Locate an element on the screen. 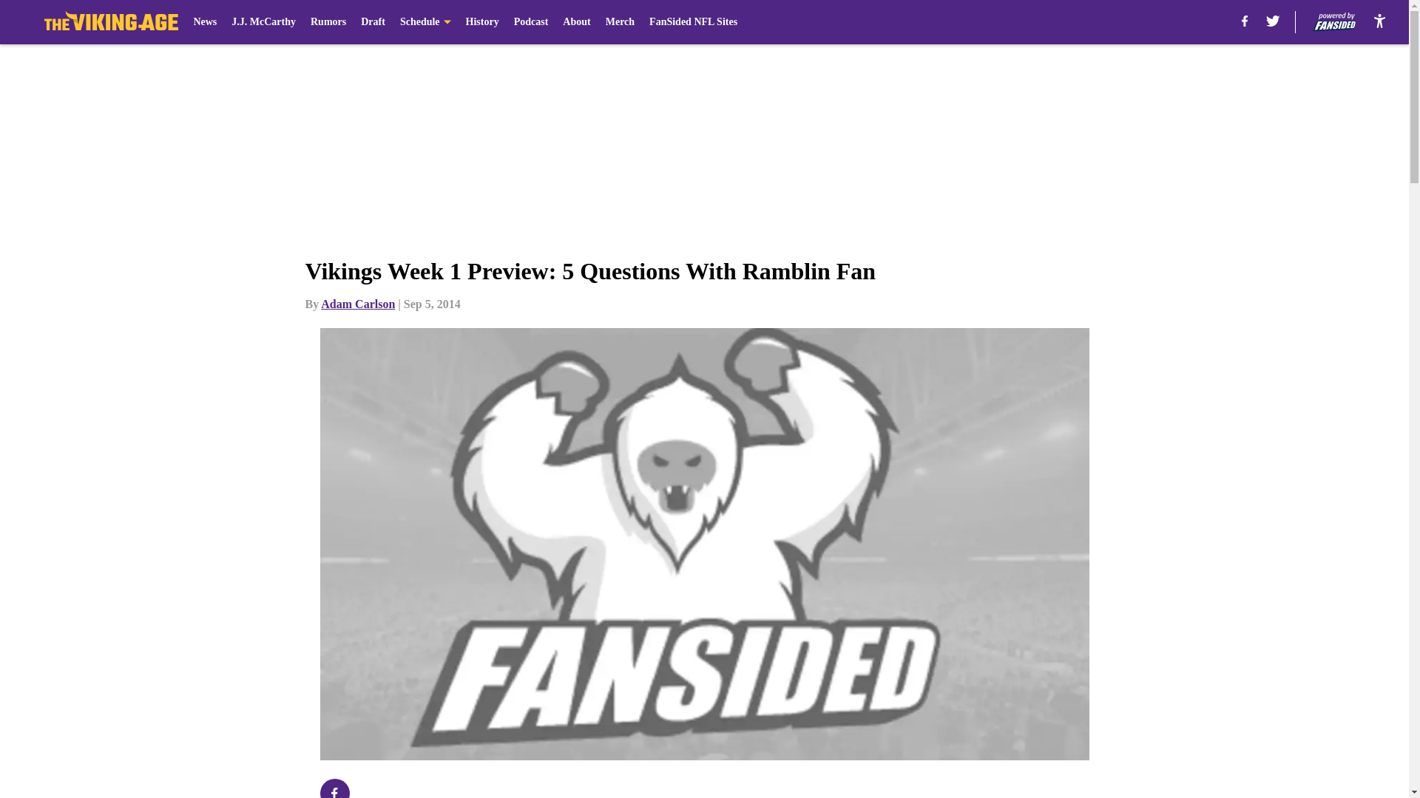  Adam Carlson is located at coordinates (357, 304).